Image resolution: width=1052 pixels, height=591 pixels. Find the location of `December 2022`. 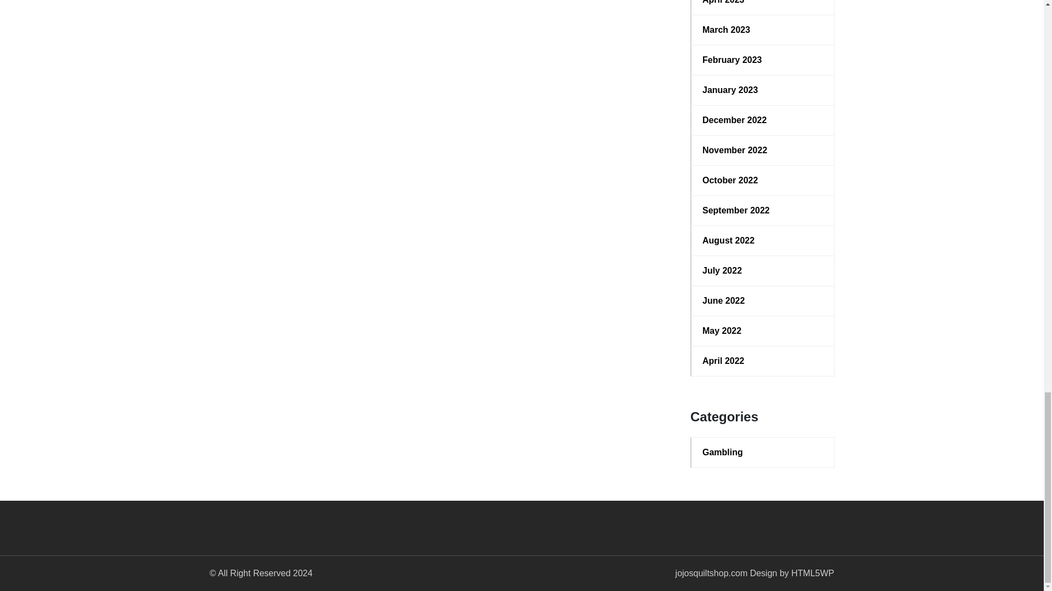

December 2022 is located at coordinates (763, 120).